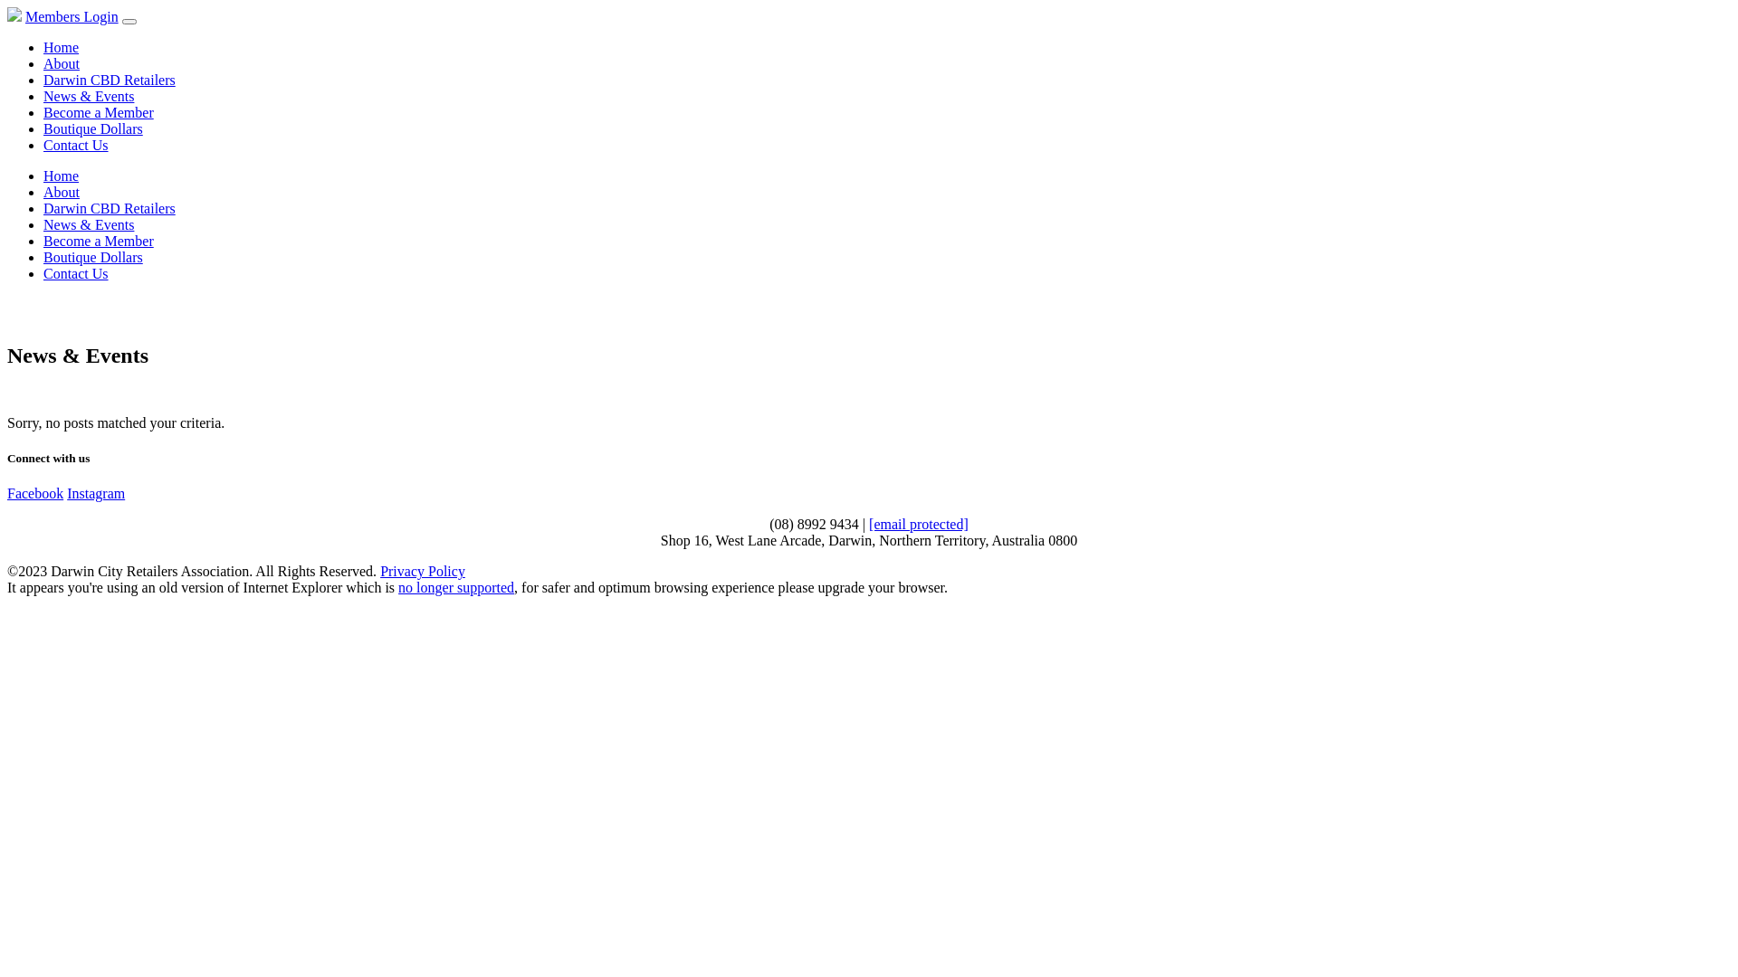 The width and height of the screenshot is (1738, 977). I want to click on News & Events, so click(89, 96).